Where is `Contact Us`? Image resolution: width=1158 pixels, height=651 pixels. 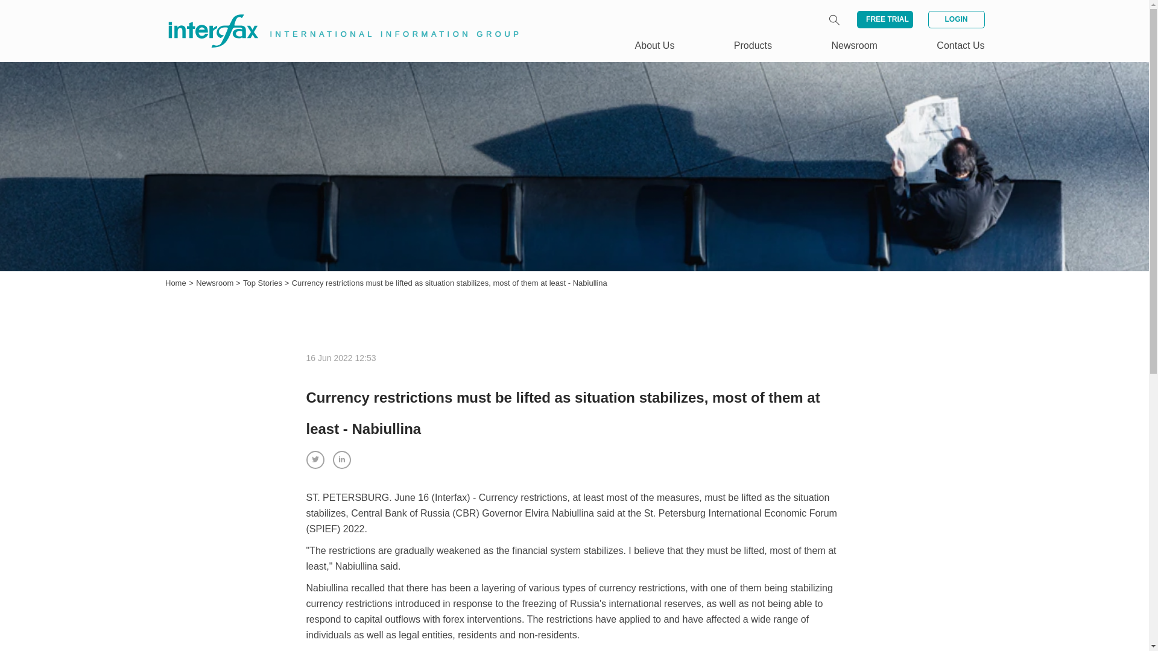 Contact Us is located at coordinates (960, 45).